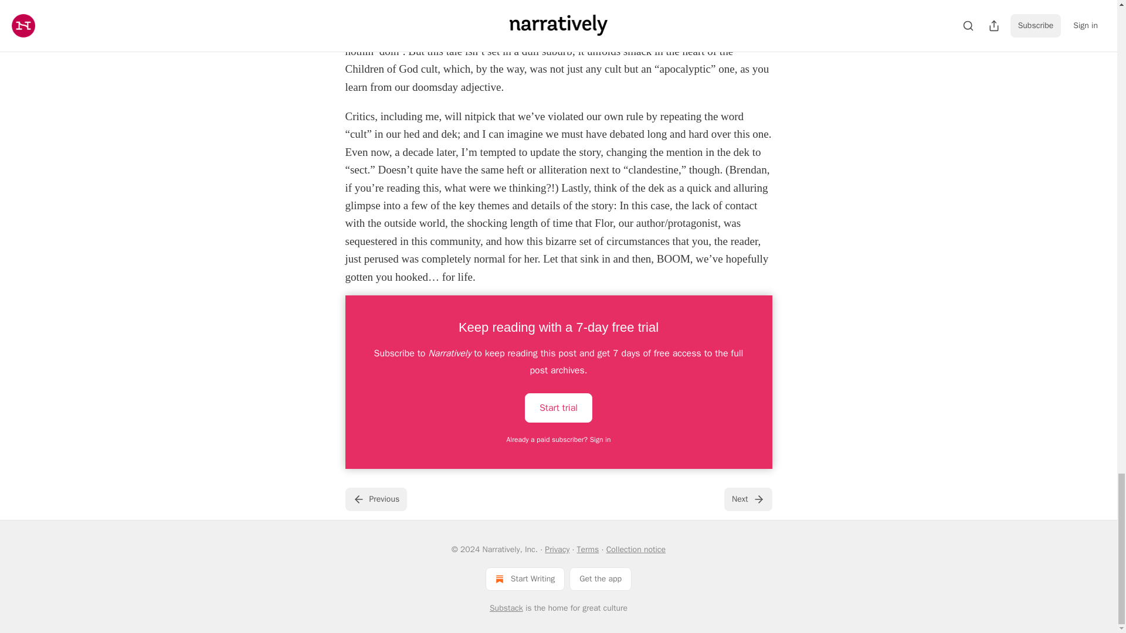  Describe the element at coordinates (588, 549) in the screenshot. I see `Terms` at that location.